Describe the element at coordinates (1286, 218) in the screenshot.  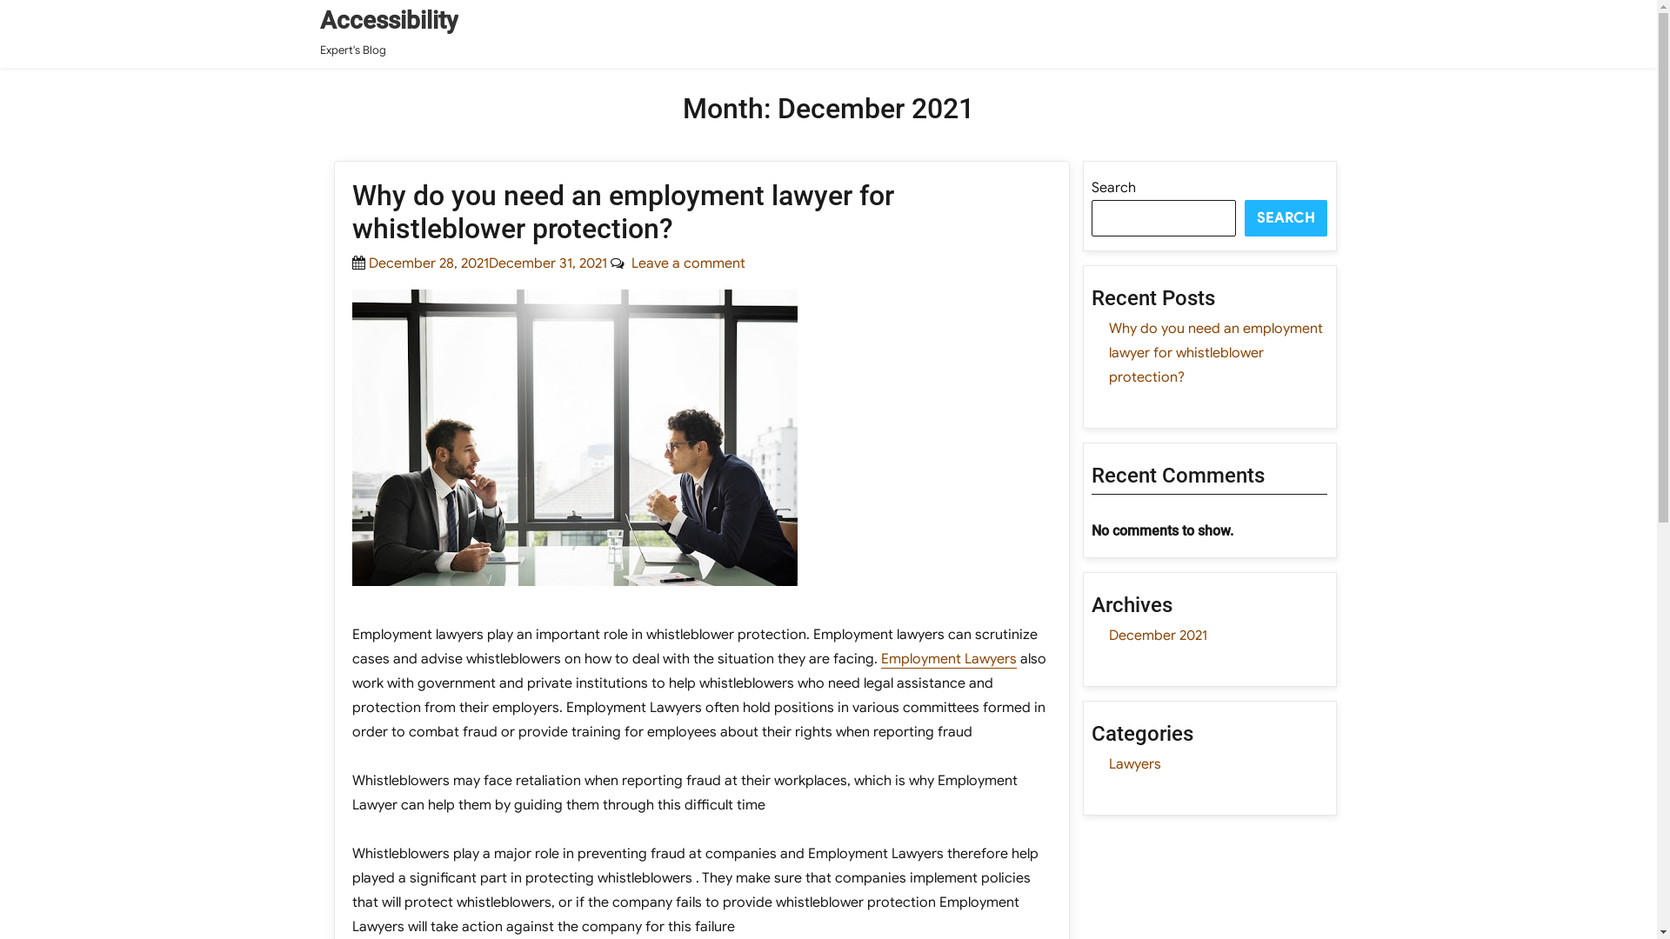
I see `SEARCH` at that location.